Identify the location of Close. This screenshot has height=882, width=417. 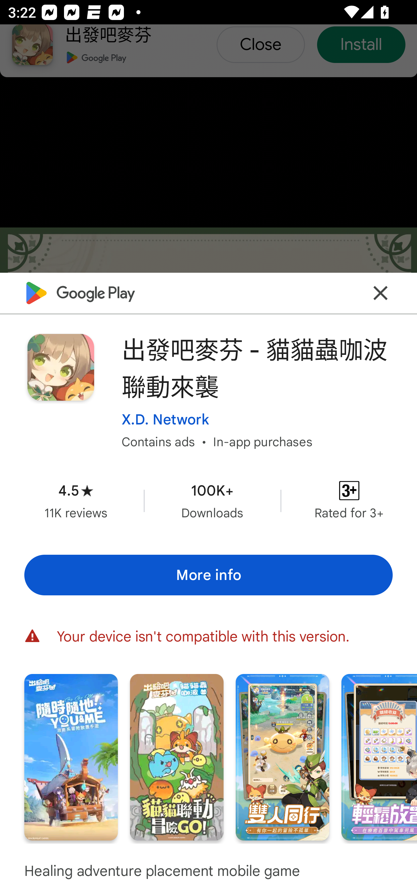
(381, 293).